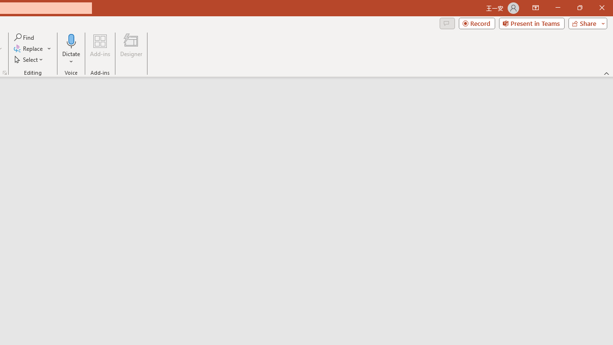  What do you see at coordinates (607, 73) in the screenshot?
I see `Collapse the Ribbon` at bounding box center [607, 73].